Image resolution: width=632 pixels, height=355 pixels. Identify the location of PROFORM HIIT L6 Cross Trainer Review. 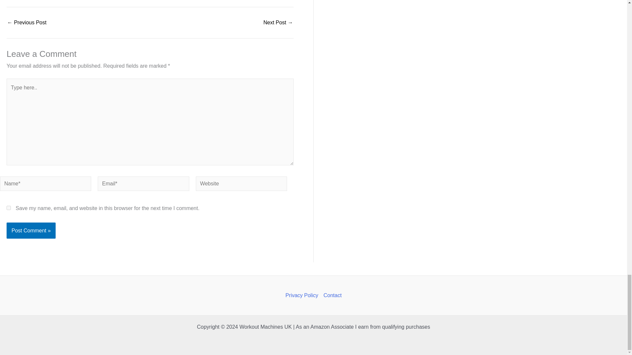
(278, 22).